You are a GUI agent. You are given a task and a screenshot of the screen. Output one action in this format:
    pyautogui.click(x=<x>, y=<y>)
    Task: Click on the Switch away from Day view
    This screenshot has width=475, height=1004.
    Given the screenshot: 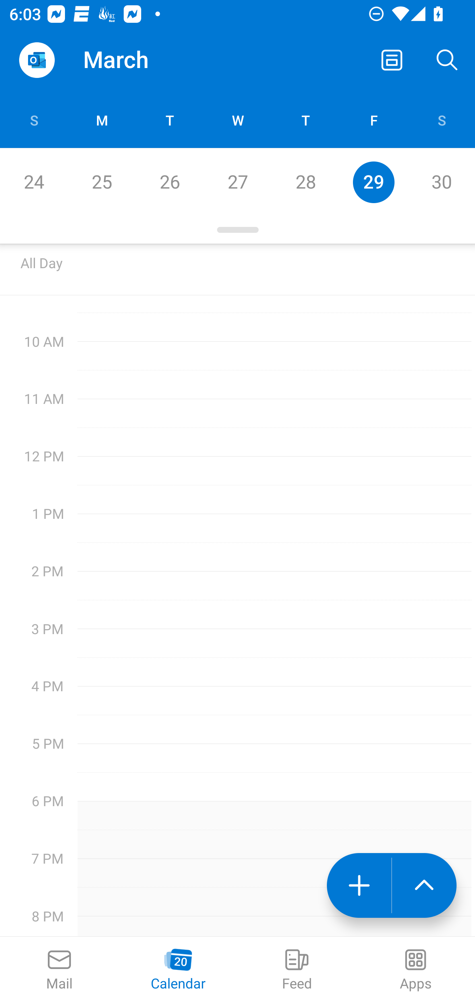 What is the action you would take?
    pyautogui.click(x=392, y=60)
    